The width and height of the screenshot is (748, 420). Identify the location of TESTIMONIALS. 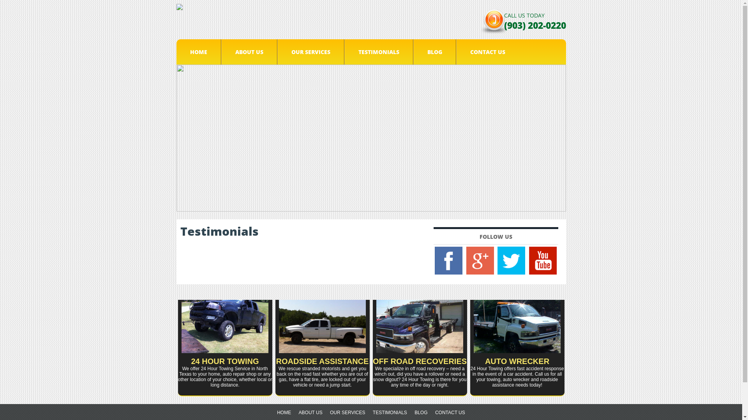
(390, 413).